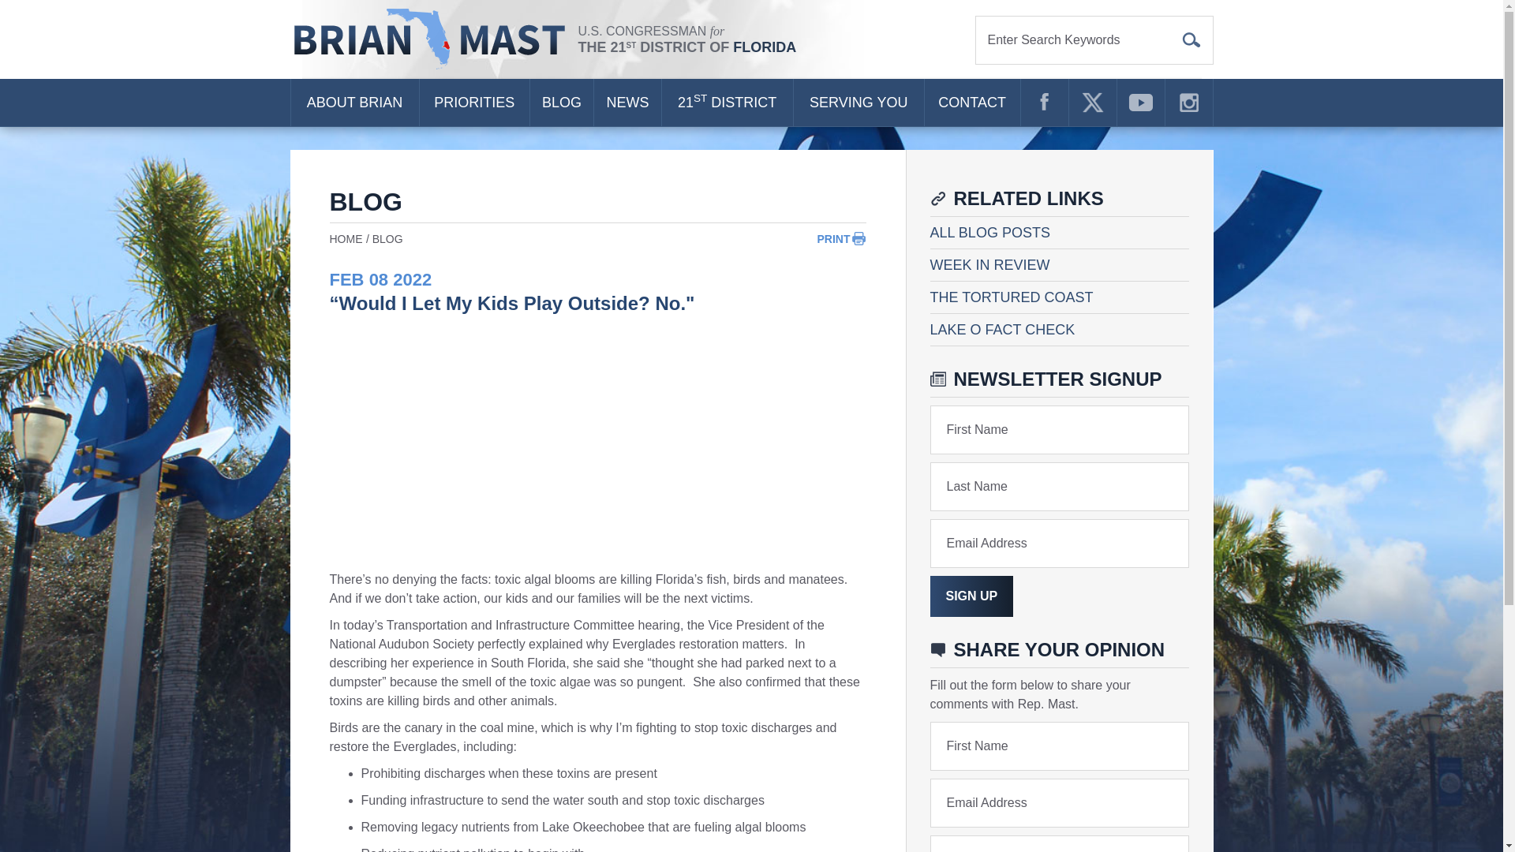  What do you see at coordinates (434, 39) in the screenshot?
I see `Congressman Brian Mast` at bounding box center [434, 39].